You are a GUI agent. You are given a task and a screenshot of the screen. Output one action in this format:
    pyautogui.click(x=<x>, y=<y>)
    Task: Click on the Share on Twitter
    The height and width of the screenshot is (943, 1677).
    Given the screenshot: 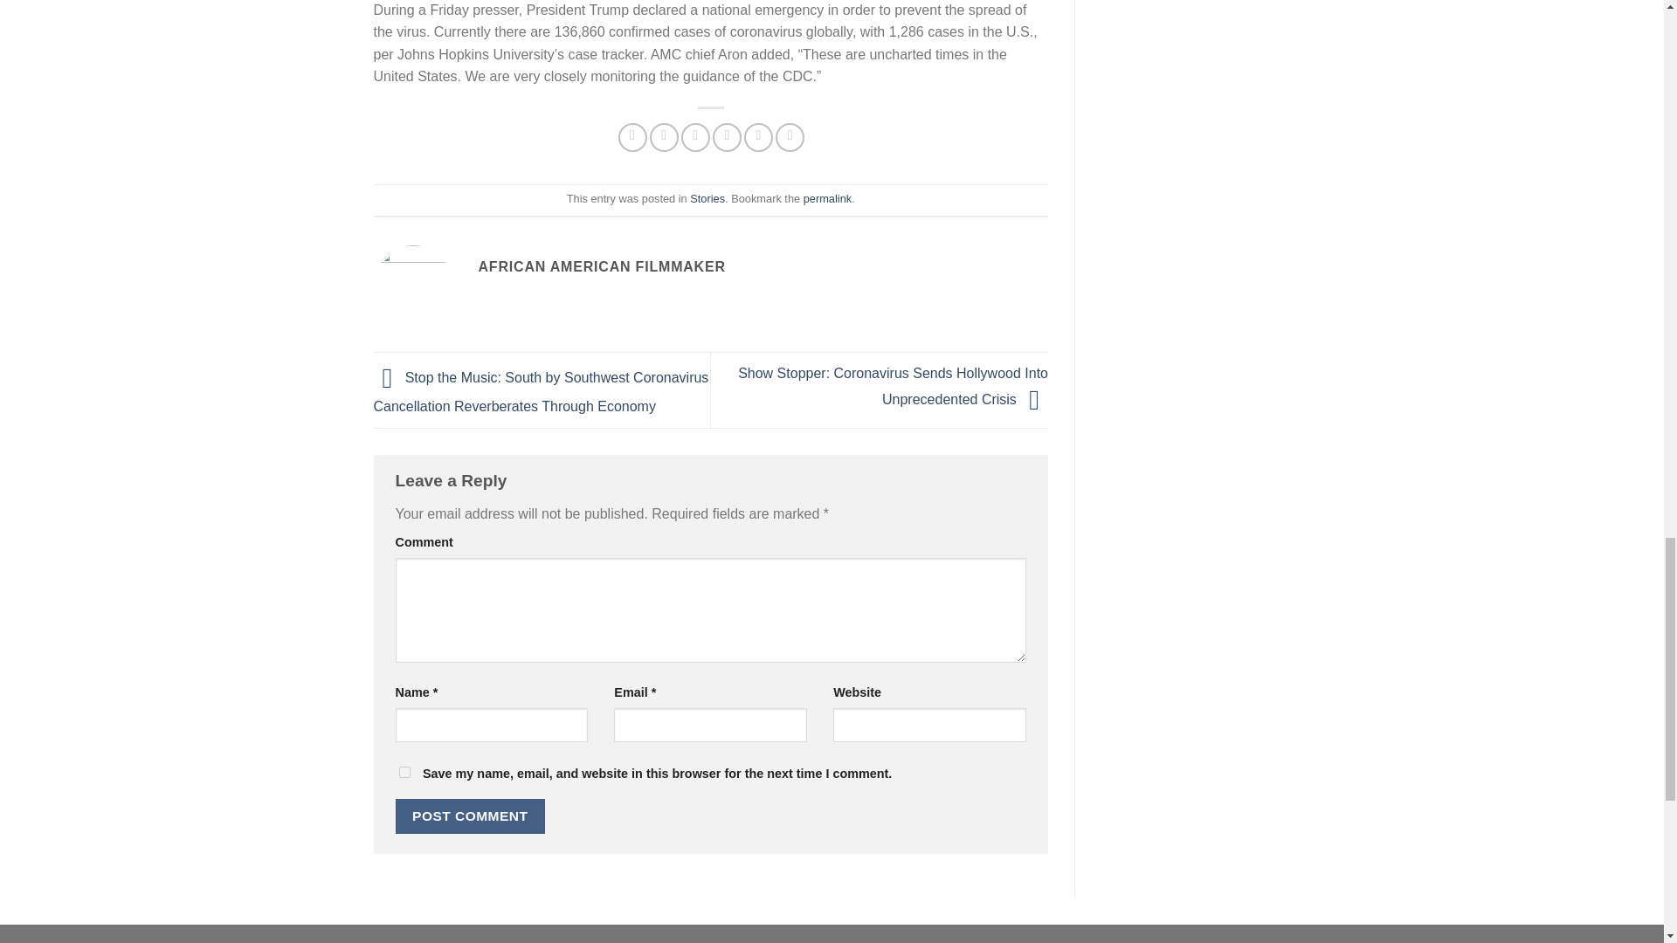 What is the action you would take?
    pyautogui.click(x=664, y=137)
    